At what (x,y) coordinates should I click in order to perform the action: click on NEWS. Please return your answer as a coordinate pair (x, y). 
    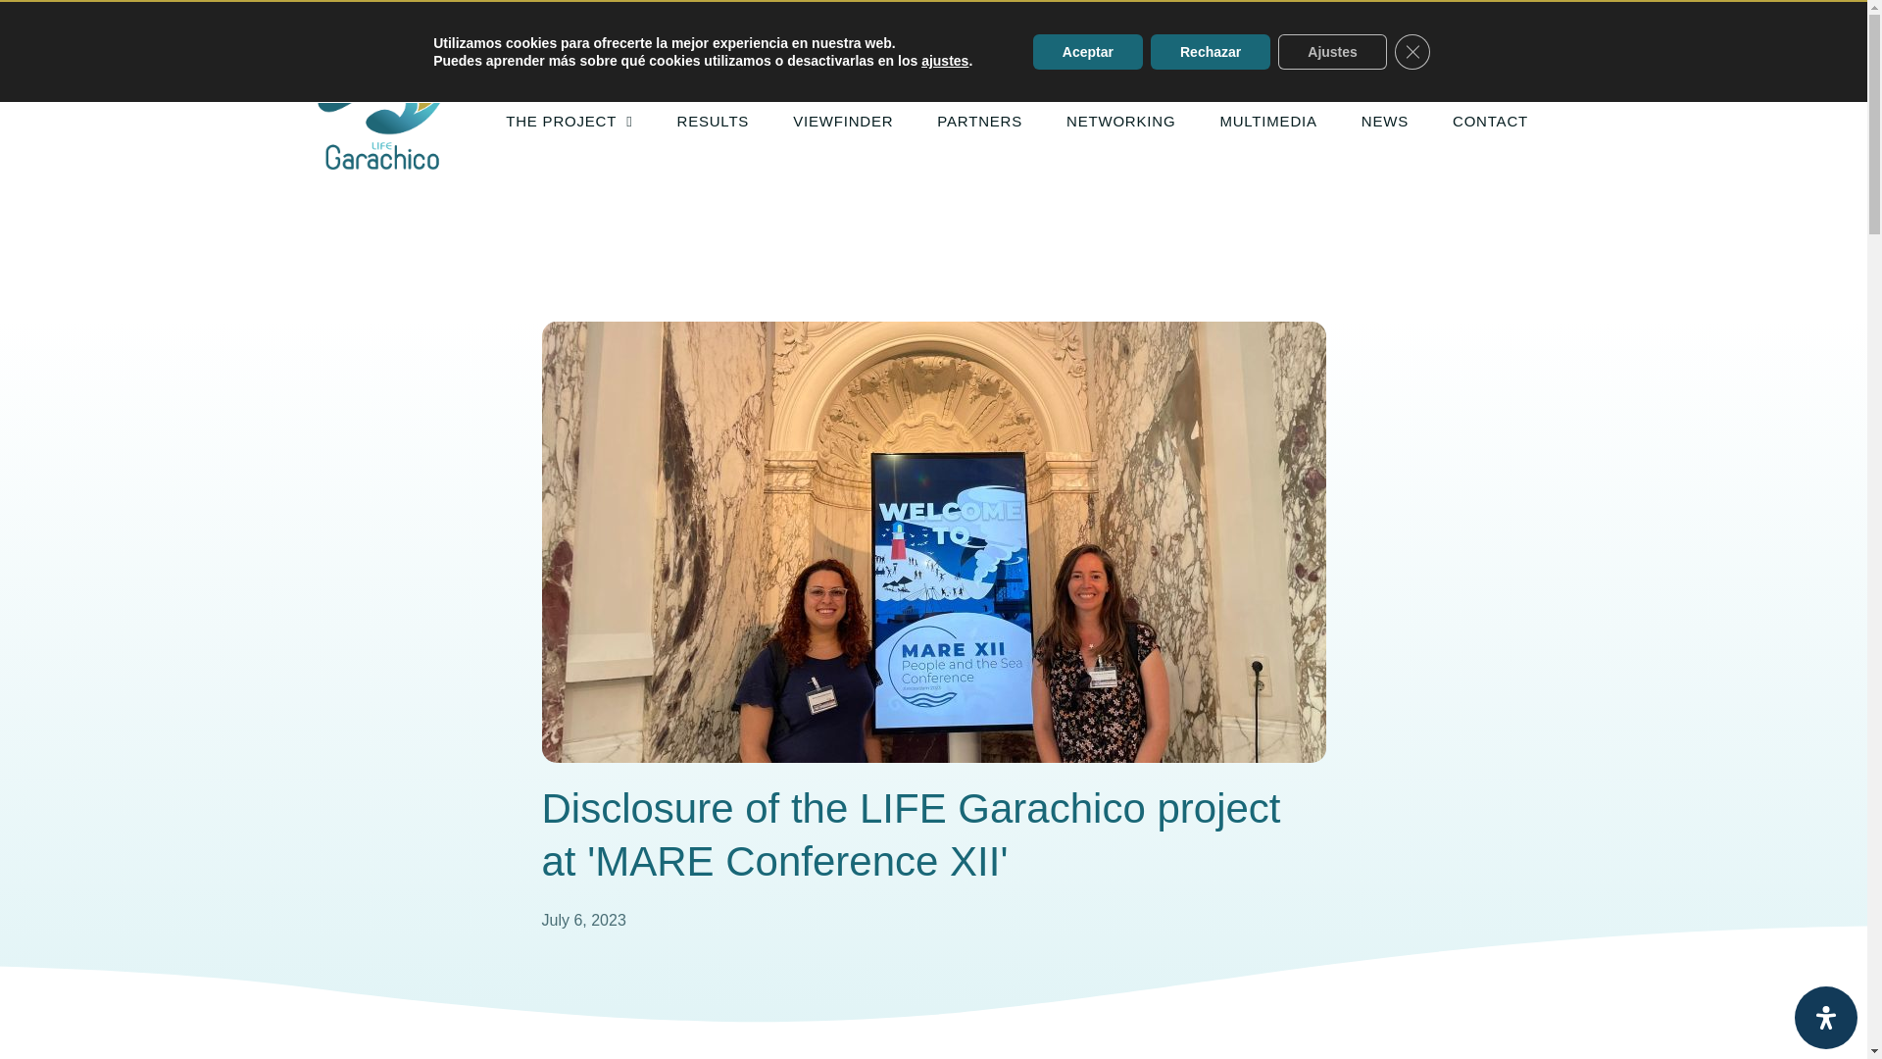
    Looking at the image, I should click on (1384, 121).